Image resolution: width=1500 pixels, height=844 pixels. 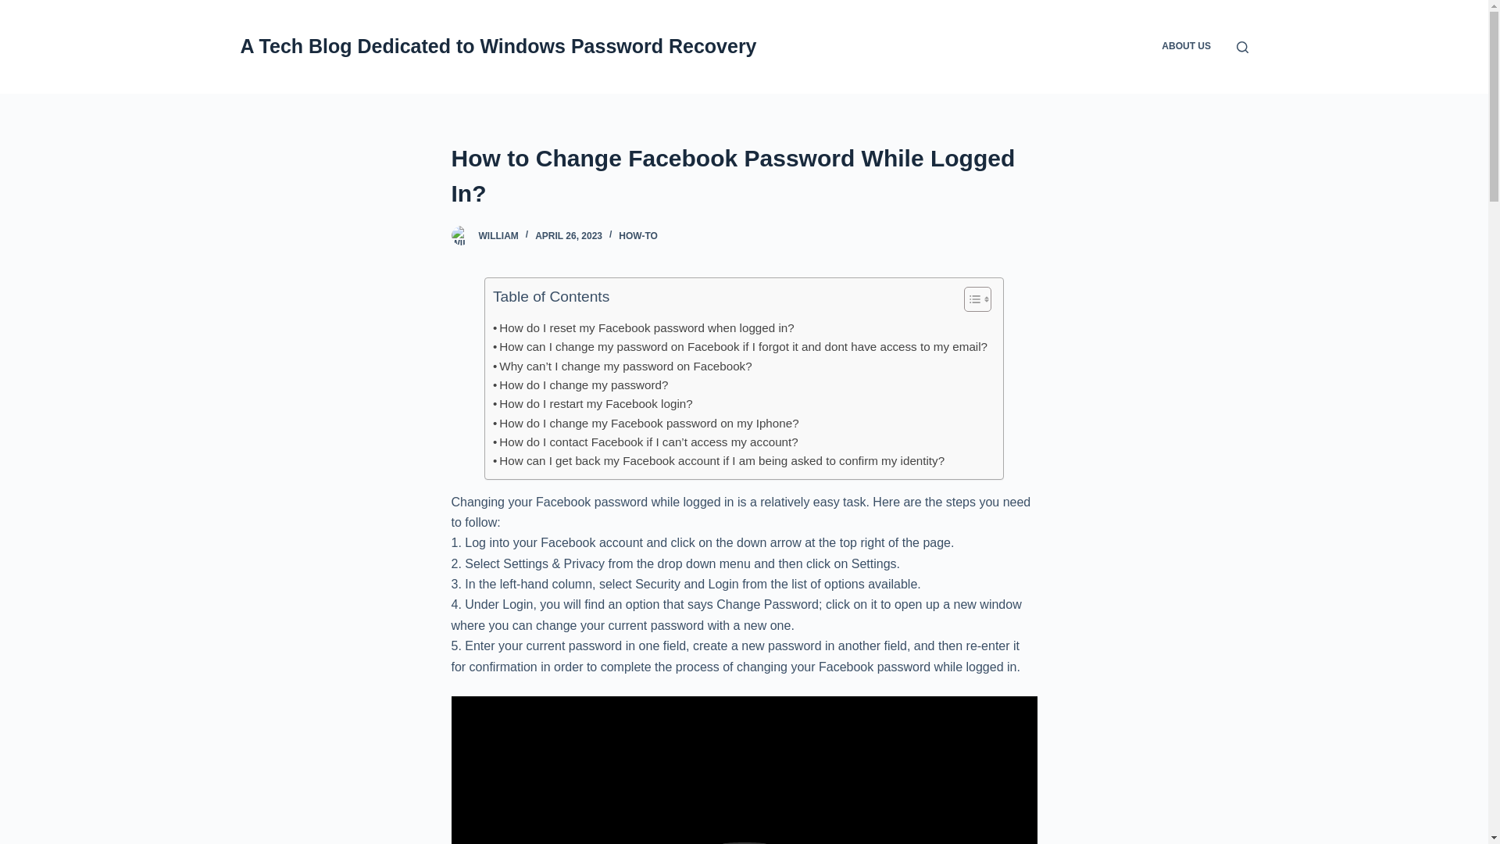 What do you see at coordinates (646, 424) in the screenshot?
I see `How do I change my Facebook password on my Iphone?` at bounding box center [646, 424].